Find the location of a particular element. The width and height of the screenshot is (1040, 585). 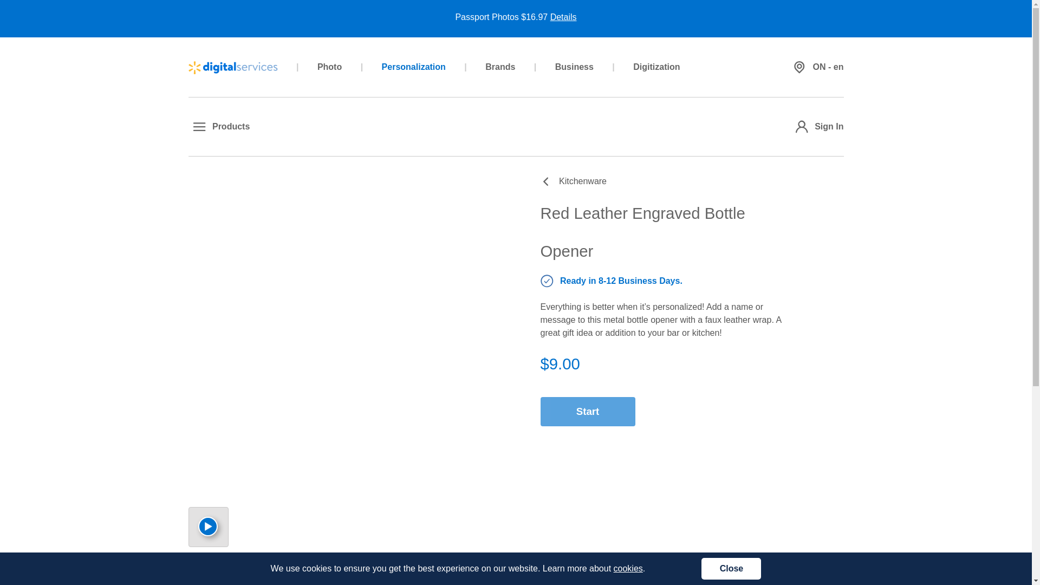

Personalization is located at coordinates (414, 67).